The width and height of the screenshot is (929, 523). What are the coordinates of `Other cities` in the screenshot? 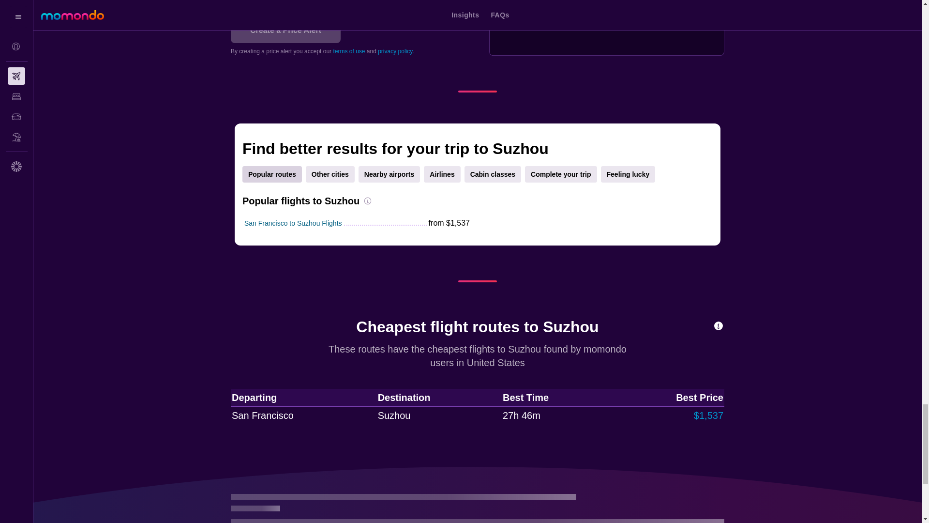 It's located at (330, 174).